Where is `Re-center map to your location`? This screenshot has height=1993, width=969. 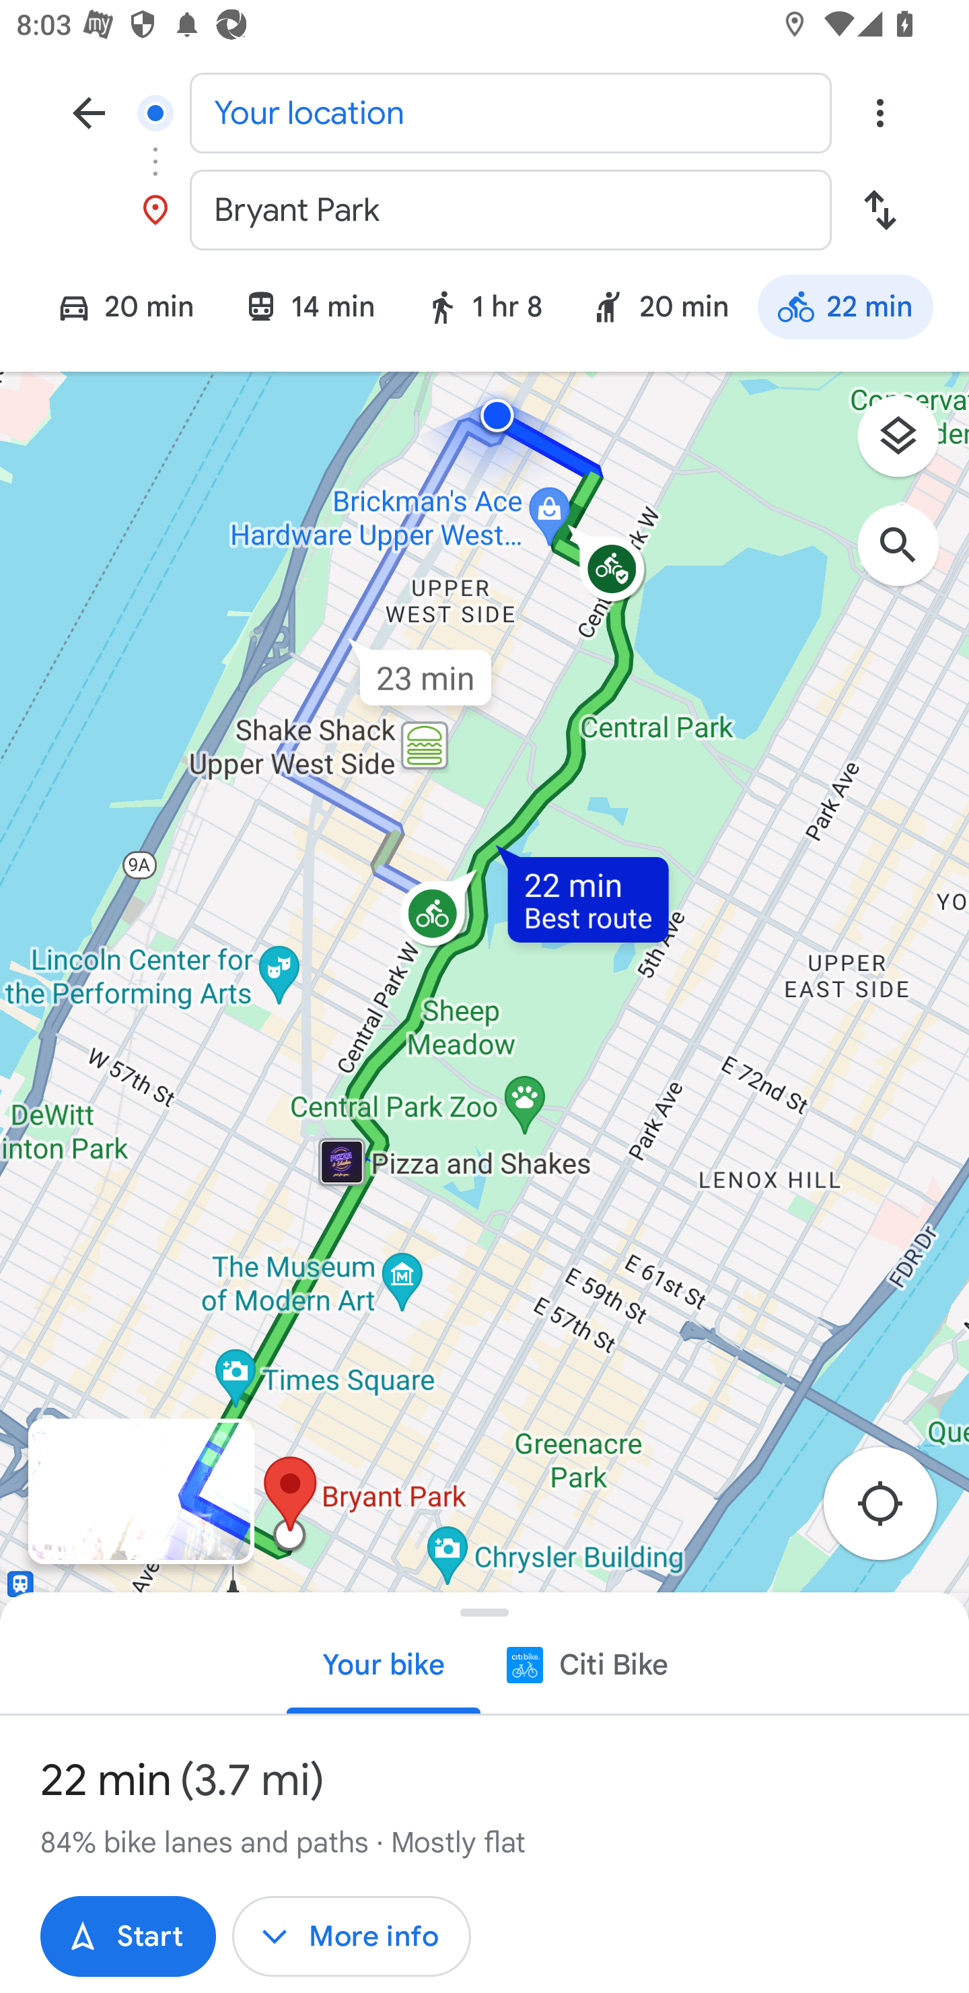
Re-center map to your location is located at coordinates (892, 1511).